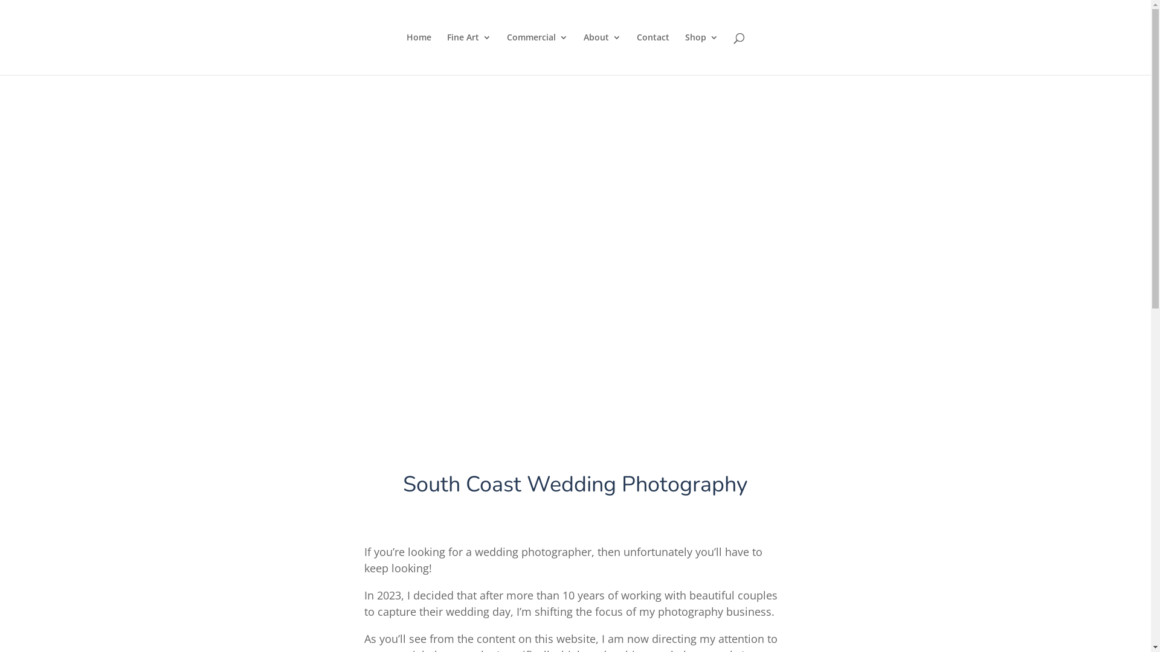  What do you see at coordinates (418, 54) in the screenshot?
I see `Home` at bounding box center [418, 54].